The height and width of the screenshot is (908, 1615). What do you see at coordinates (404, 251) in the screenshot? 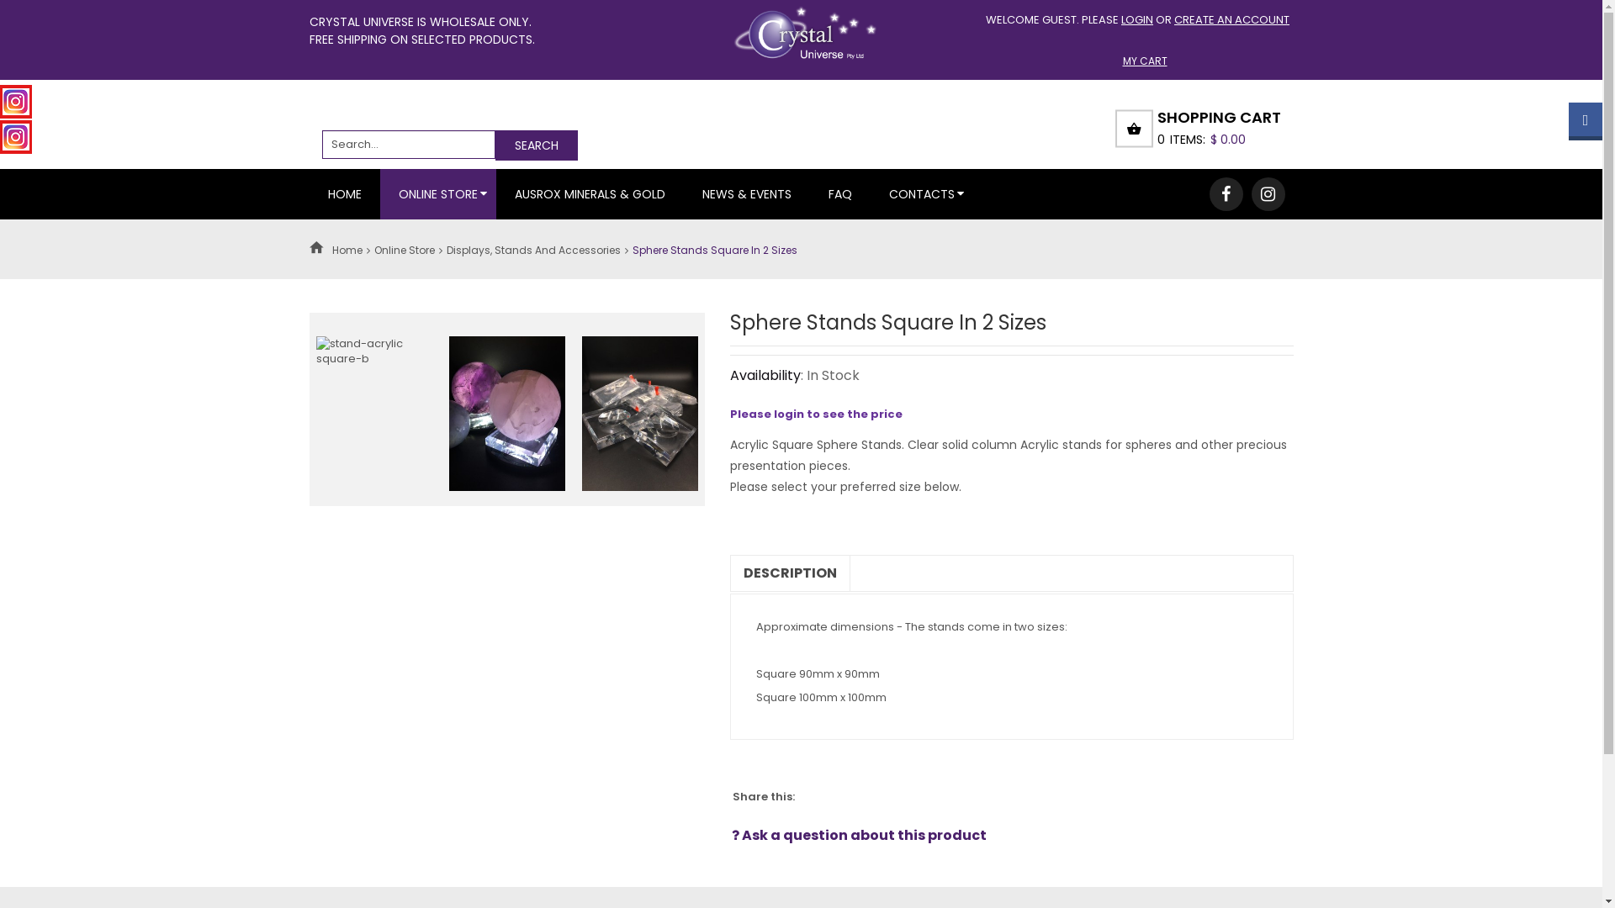
I see `Online Store` at bounding box center [404, 251].